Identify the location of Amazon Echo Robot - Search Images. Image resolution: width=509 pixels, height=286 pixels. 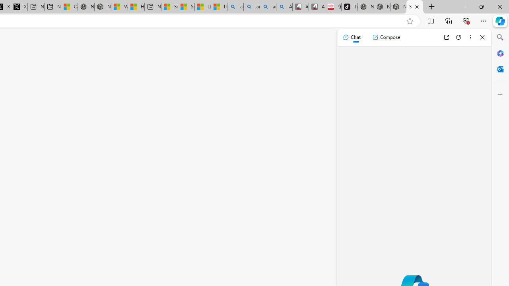
(284, 7).